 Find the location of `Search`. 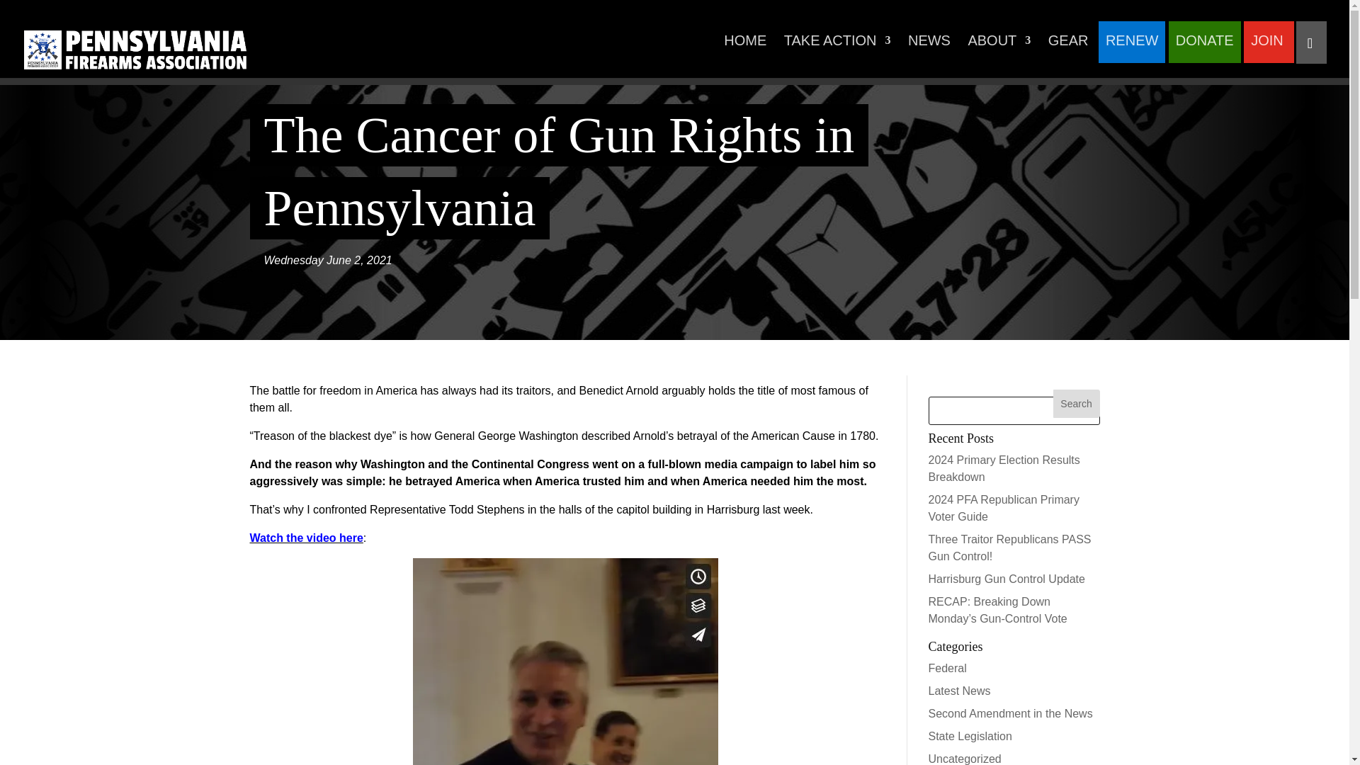

Search is located at coordinates (1077, 403).